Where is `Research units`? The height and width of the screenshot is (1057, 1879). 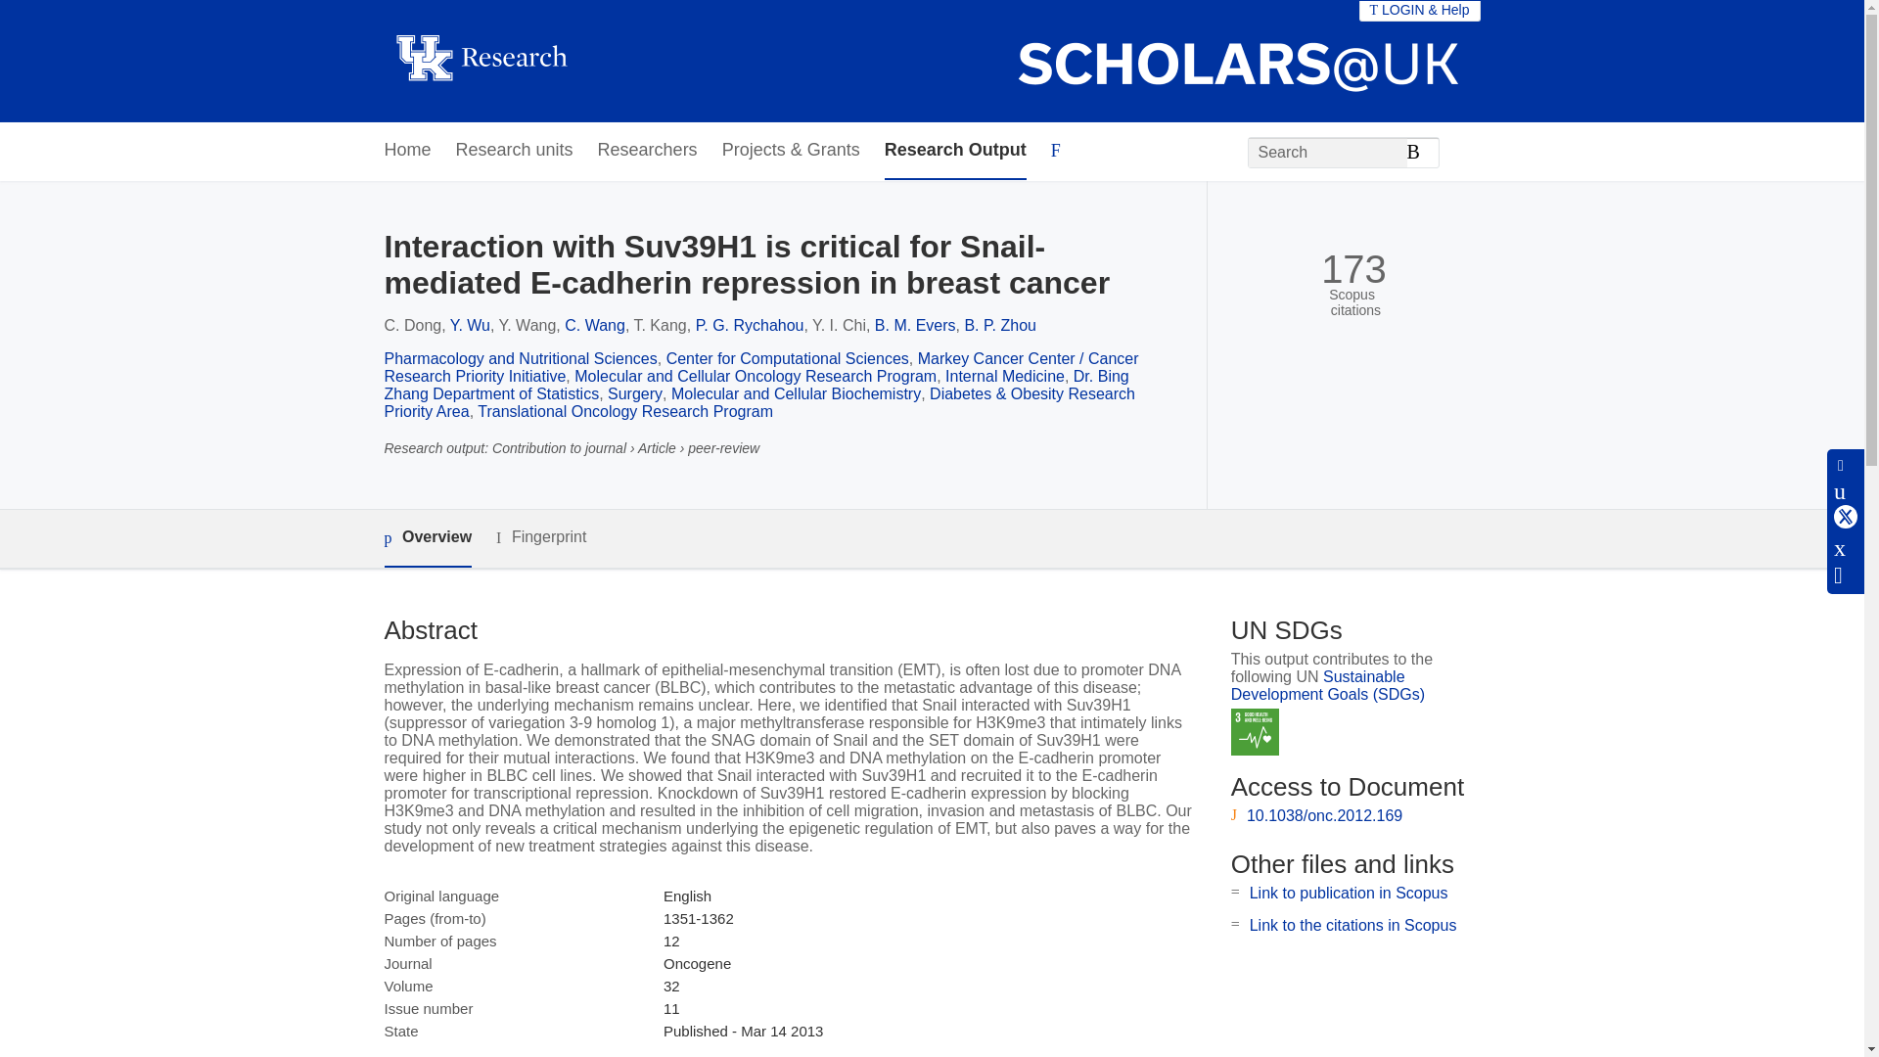
Research units is located at coordinates (515, 151).